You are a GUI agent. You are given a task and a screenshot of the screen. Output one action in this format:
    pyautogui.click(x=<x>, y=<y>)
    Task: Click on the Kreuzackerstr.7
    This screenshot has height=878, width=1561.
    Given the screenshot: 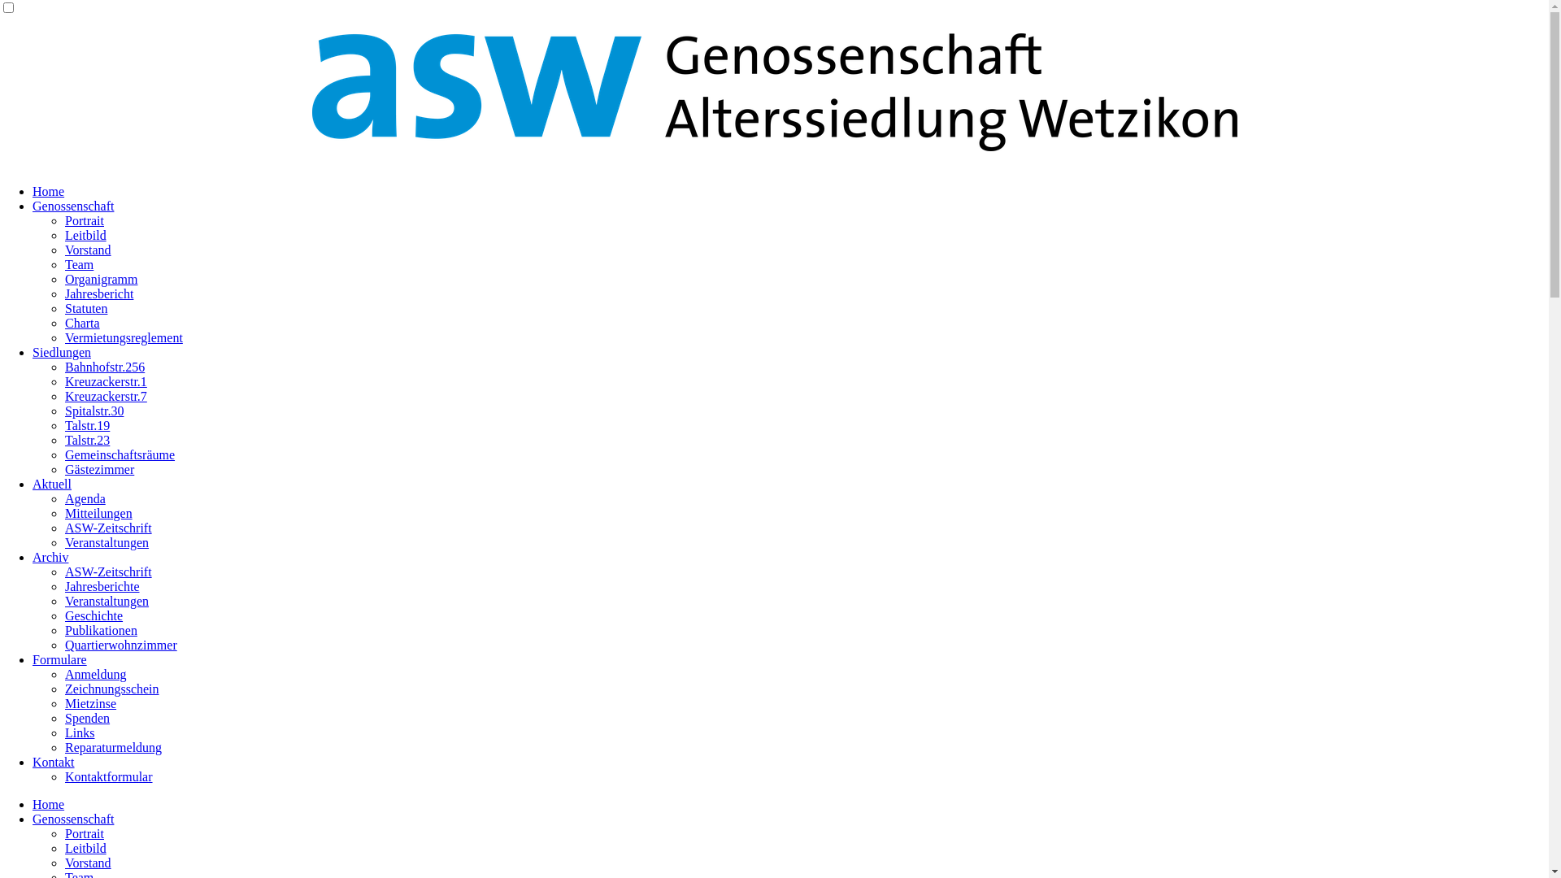 What is the action you would take?
    pyautogui.click(x=106, y=397)
    